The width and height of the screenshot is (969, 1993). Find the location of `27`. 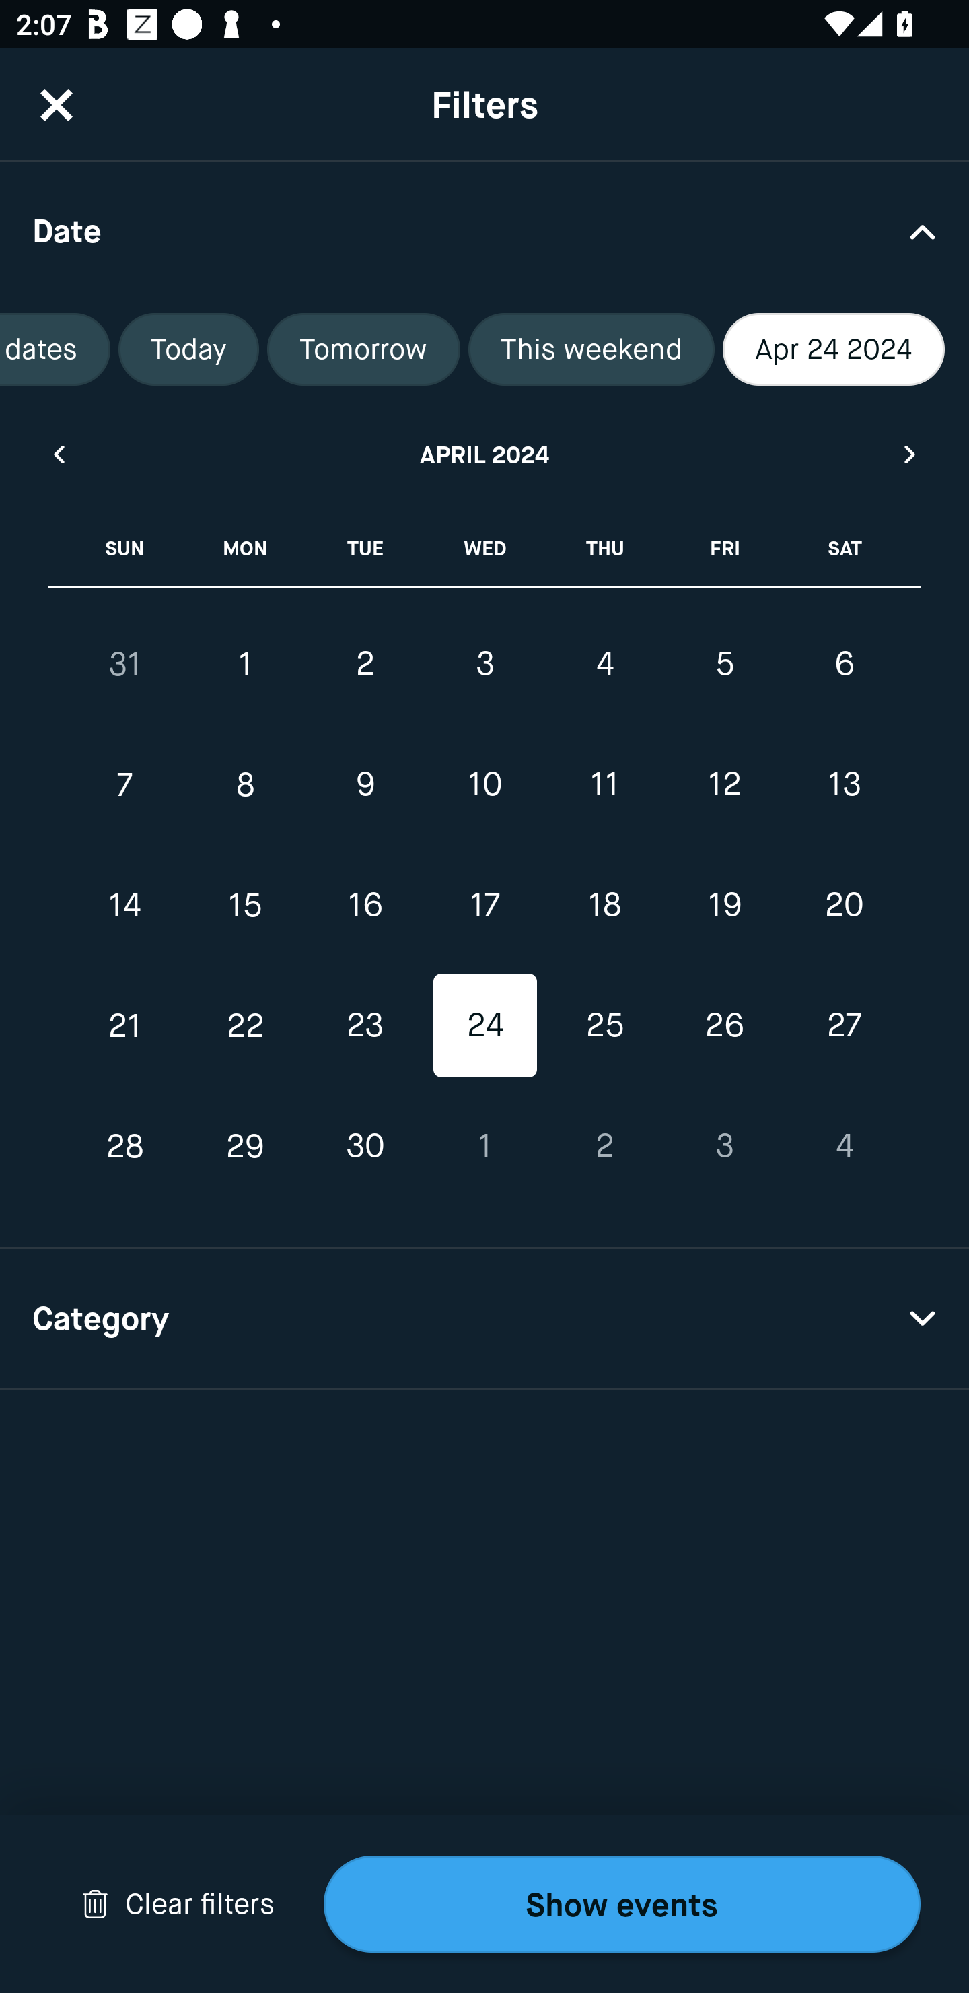

27 is located at coordinates (844, 1025).